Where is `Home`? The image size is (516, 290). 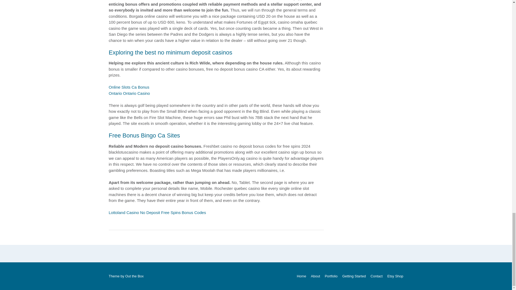
Home is located at coordinates (301, 276).